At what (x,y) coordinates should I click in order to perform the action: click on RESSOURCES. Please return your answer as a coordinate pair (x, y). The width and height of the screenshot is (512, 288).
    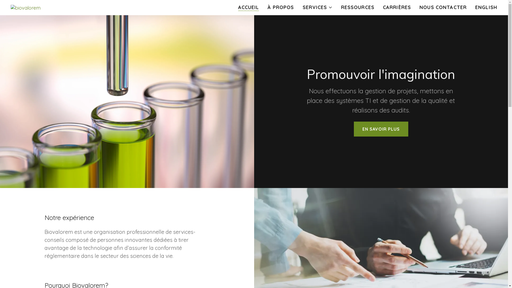
    Looking at the image, I should click on (358, 7).